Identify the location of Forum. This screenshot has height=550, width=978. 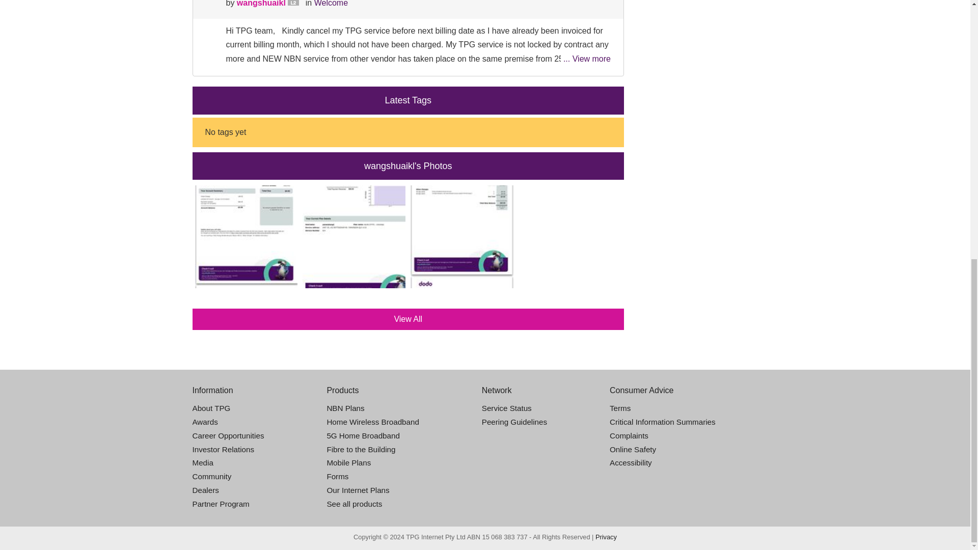
(208, 1).